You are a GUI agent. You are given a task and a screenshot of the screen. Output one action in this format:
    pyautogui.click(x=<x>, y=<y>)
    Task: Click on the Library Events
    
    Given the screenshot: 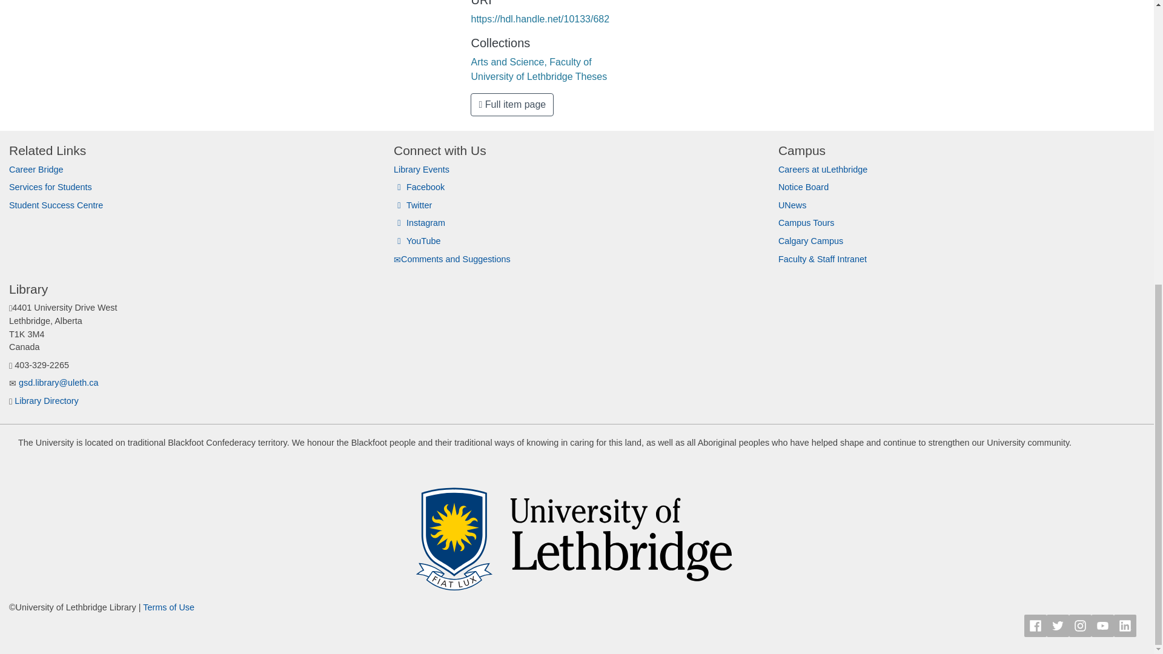 What is the action you would take?
    pyautogui.click(x=422, y=170)
    